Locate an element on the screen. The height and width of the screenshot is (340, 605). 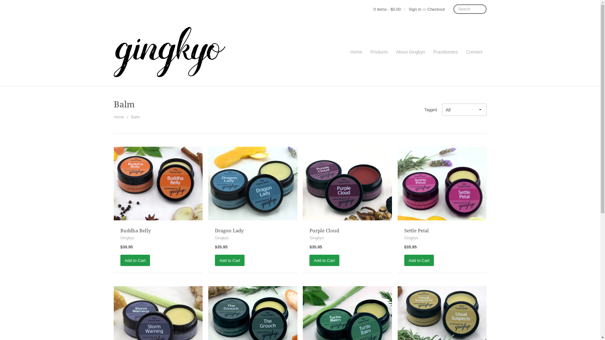
Gingkyo is located at coordinates (196, 52).